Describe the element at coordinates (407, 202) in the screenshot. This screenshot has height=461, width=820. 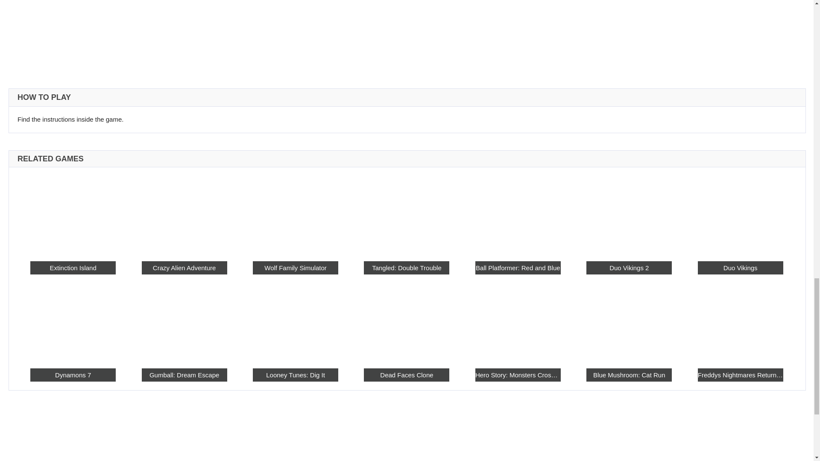
I see `Tangled: Double Trouble` at that location.